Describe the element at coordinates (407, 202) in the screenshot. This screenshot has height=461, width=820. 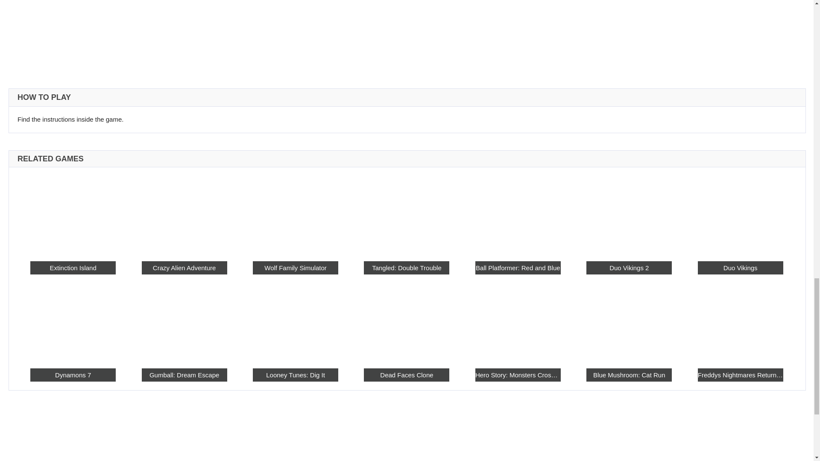
I see `Tangled: Double Trouble` at that location.